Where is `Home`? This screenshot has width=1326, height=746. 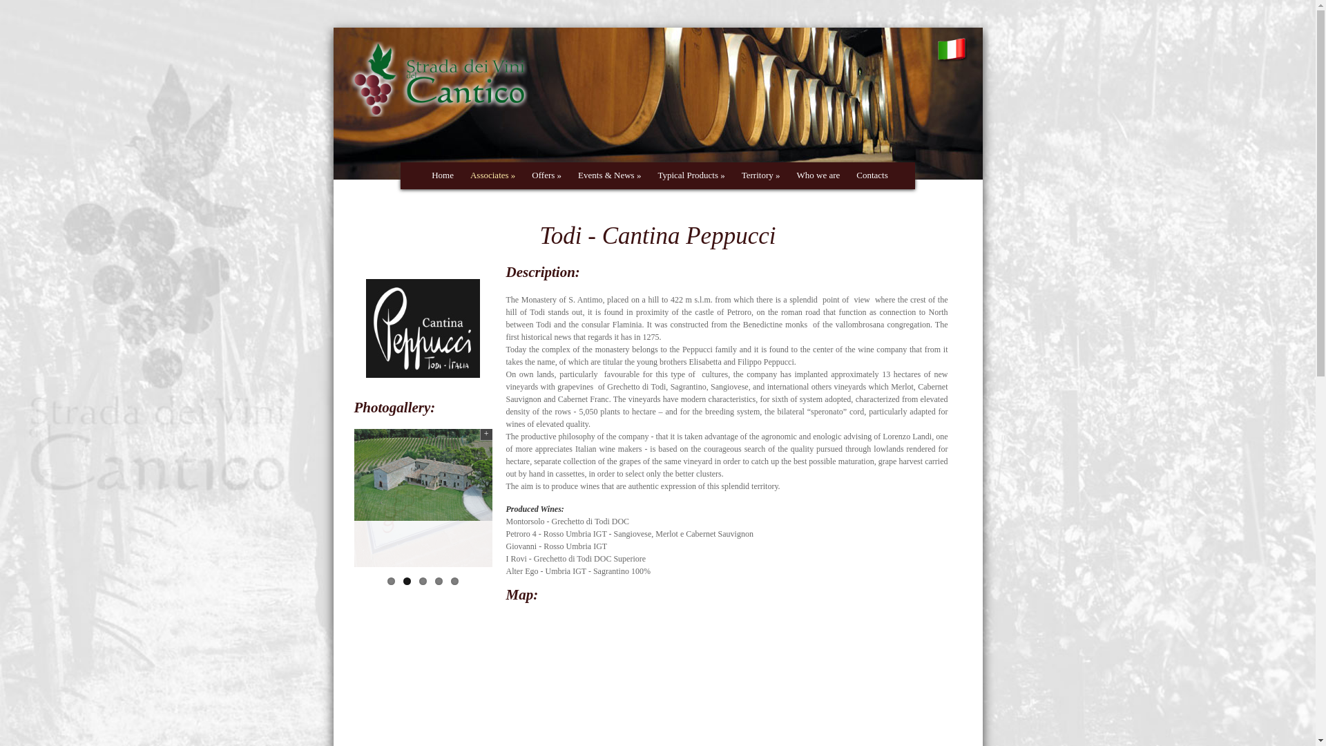 Home is located at coordinates (441, 175).